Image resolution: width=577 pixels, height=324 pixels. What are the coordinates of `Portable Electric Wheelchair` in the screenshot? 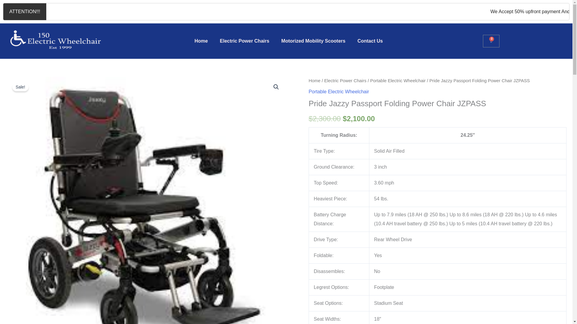 It's located at (398, 80).